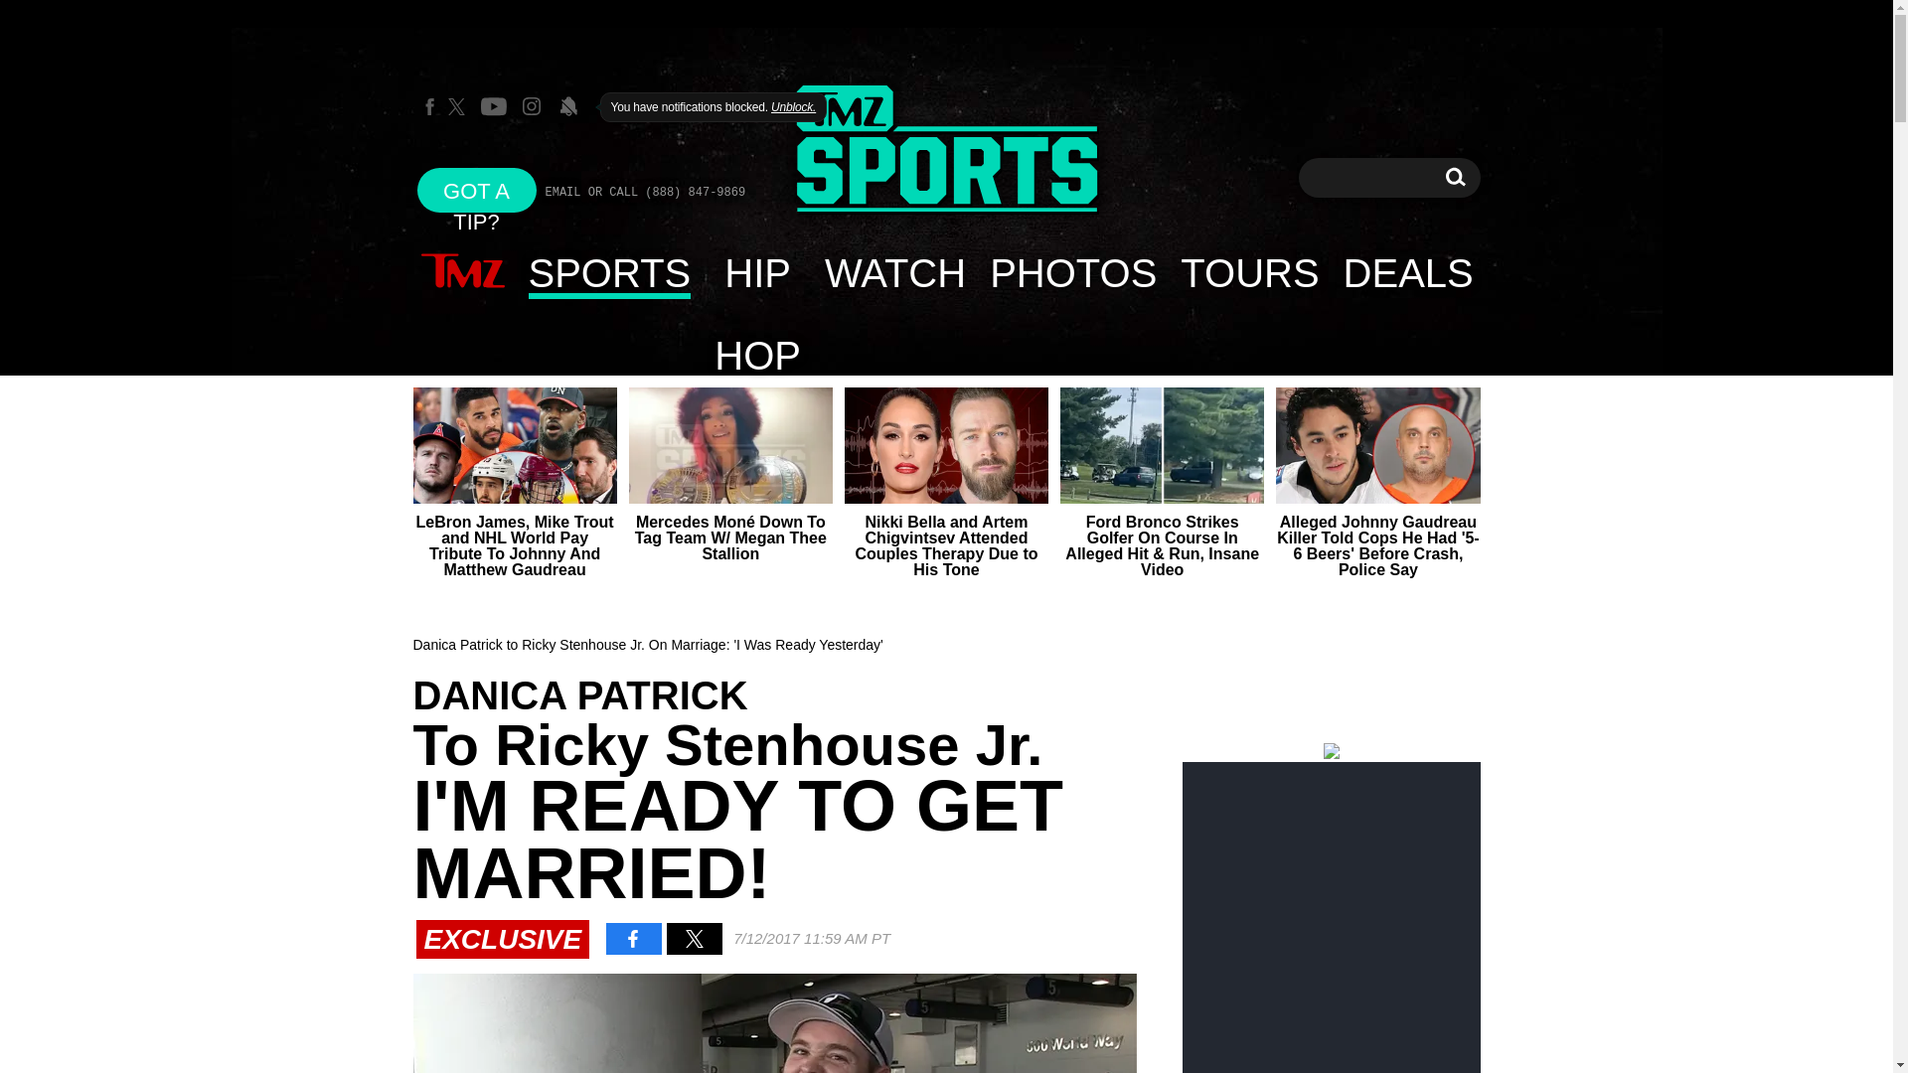 The image size is (1908, 1073). Describe the element at coordinates (946, 151) in the screenshot. I see `TMZ Sports` at that location.